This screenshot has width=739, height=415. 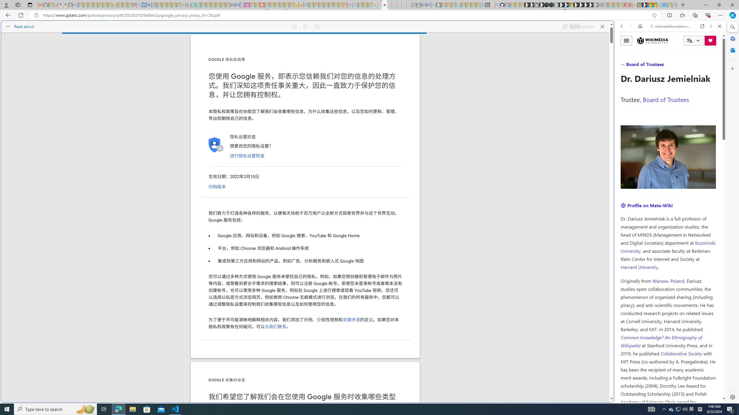 I want to click on Frequently visited, so click(x=490, y=77).